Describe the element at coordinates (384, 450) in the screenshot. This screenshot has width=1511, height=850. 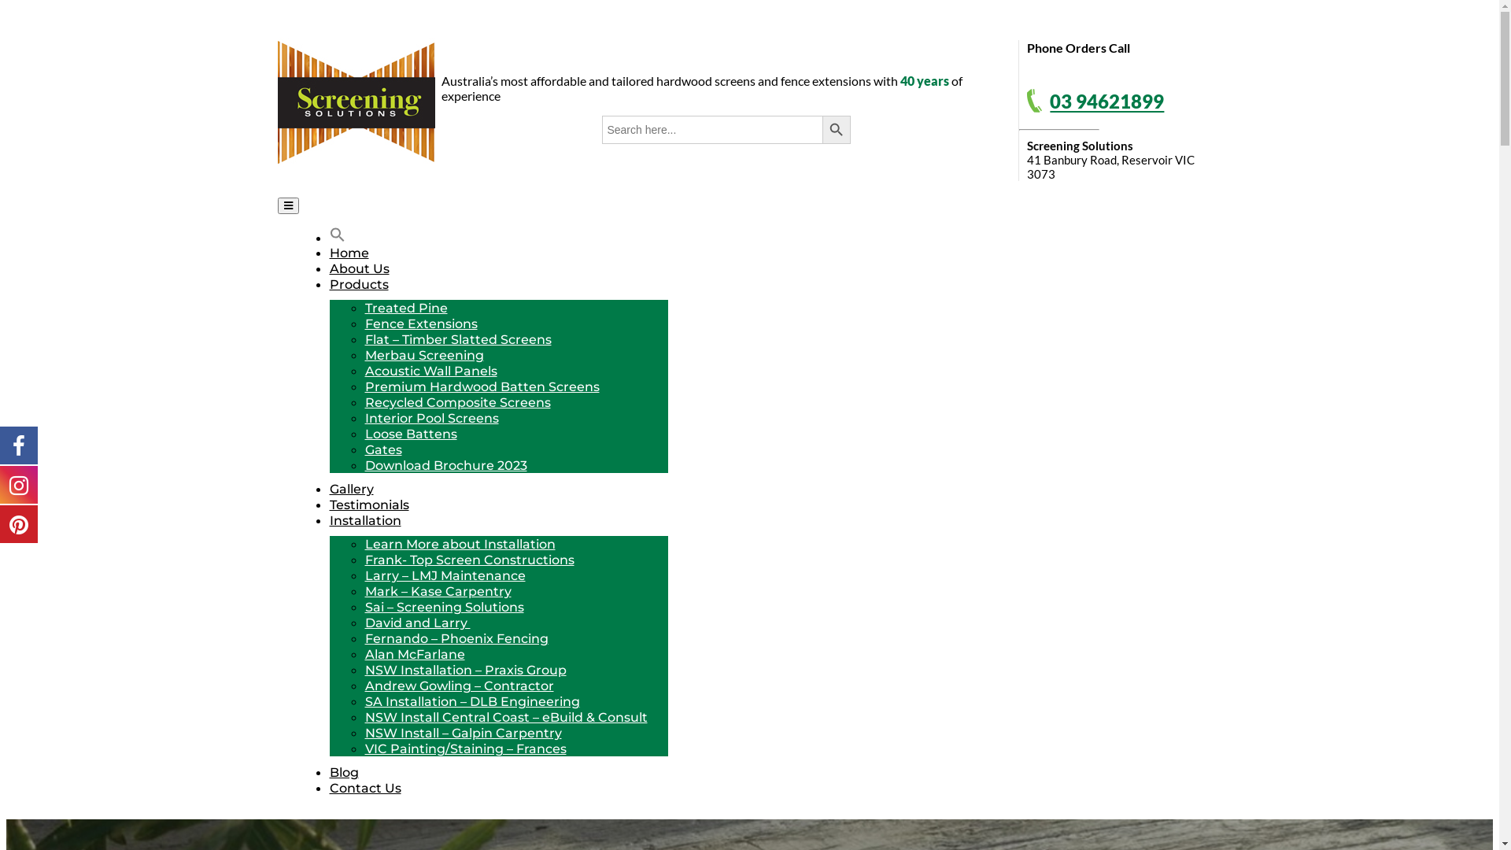
I see `Gates` at that location.